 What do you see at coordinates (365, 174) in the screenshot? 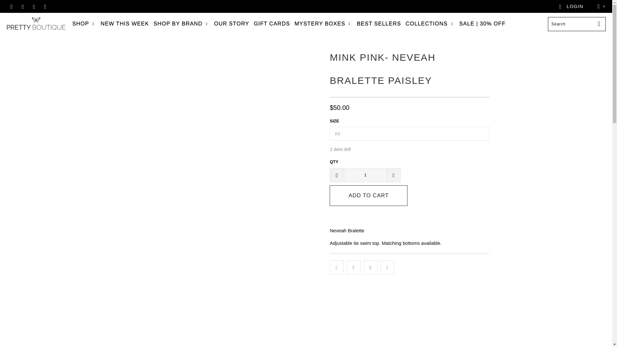
I see `1` at bounding box center [365, 174].